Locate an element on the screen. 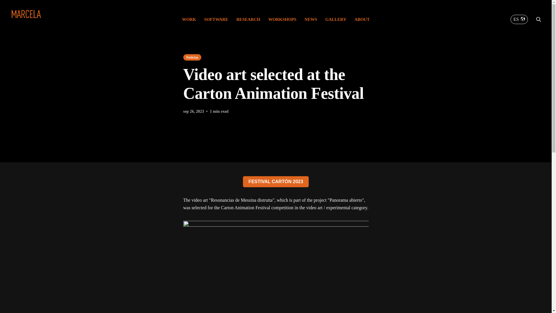  ES is located at coordinates (519, 19).